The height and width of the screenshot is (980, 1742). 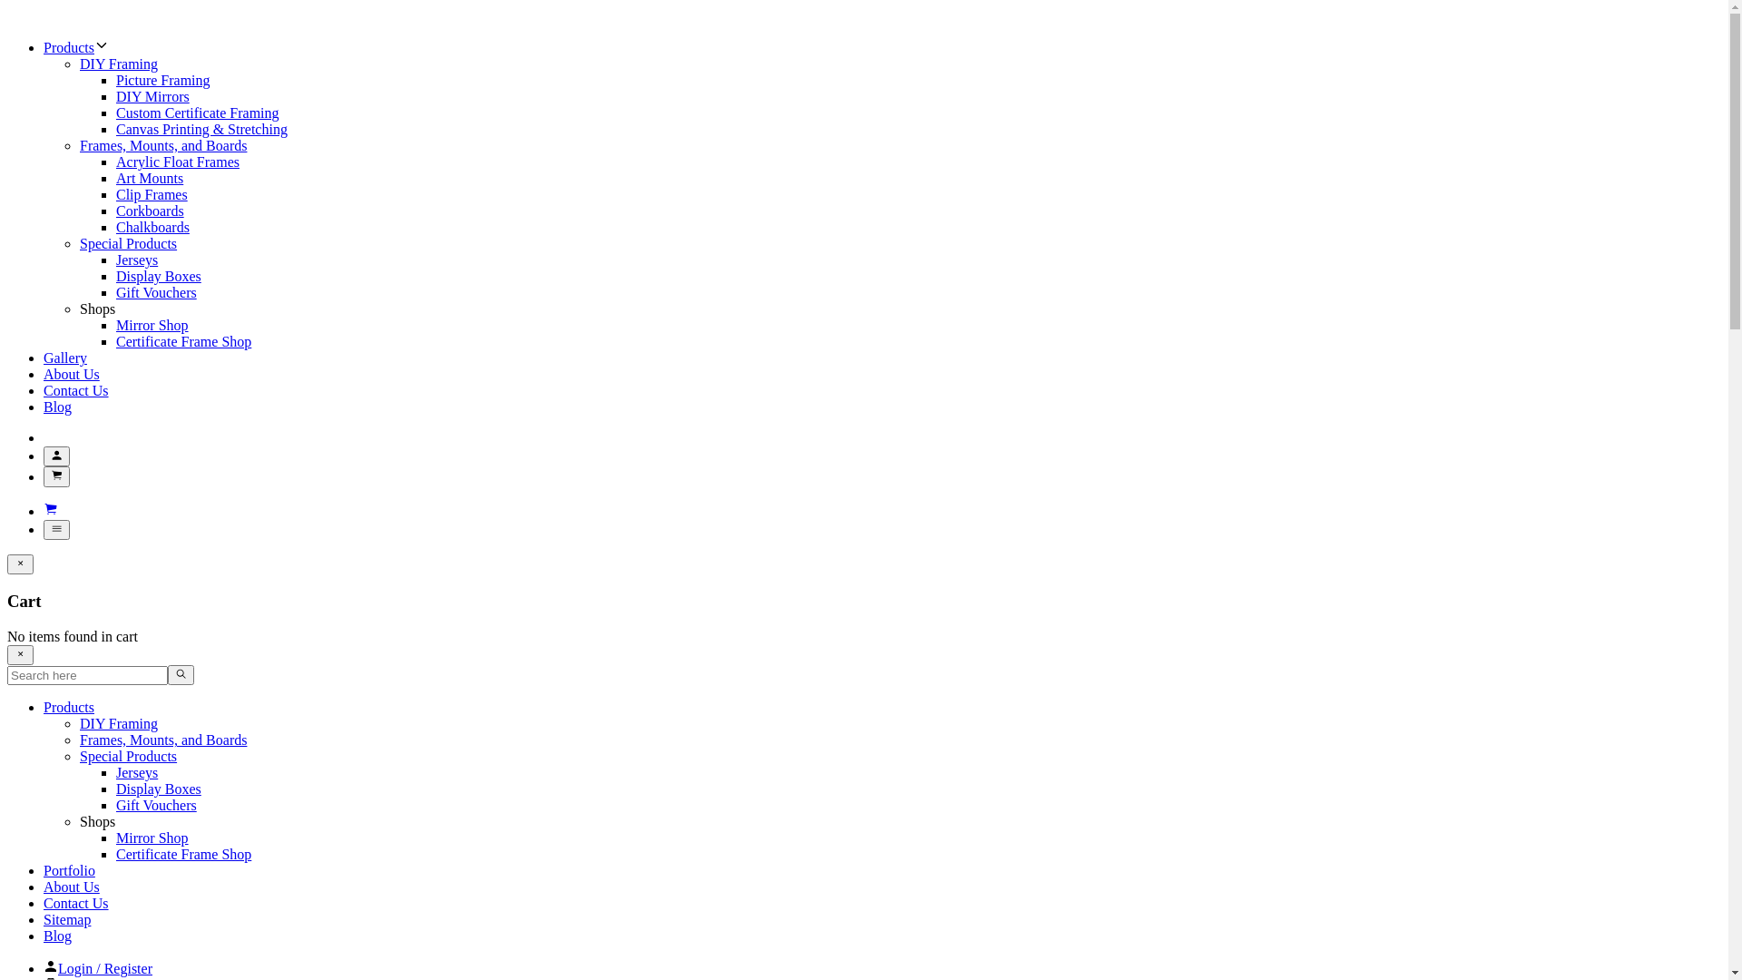 What do you see at coordinates (129, 243) in the screenshot?
I see `Special Products` at bounding box center [129, 243].